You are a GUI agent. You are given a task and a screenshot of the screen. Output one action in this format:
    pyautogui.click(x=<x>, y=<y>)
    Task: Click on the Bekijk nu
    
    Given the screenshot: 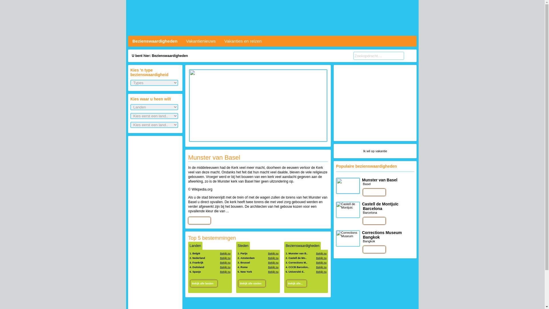 What is the action you would take?
    pyautogui.click(x=321, y=258)
    